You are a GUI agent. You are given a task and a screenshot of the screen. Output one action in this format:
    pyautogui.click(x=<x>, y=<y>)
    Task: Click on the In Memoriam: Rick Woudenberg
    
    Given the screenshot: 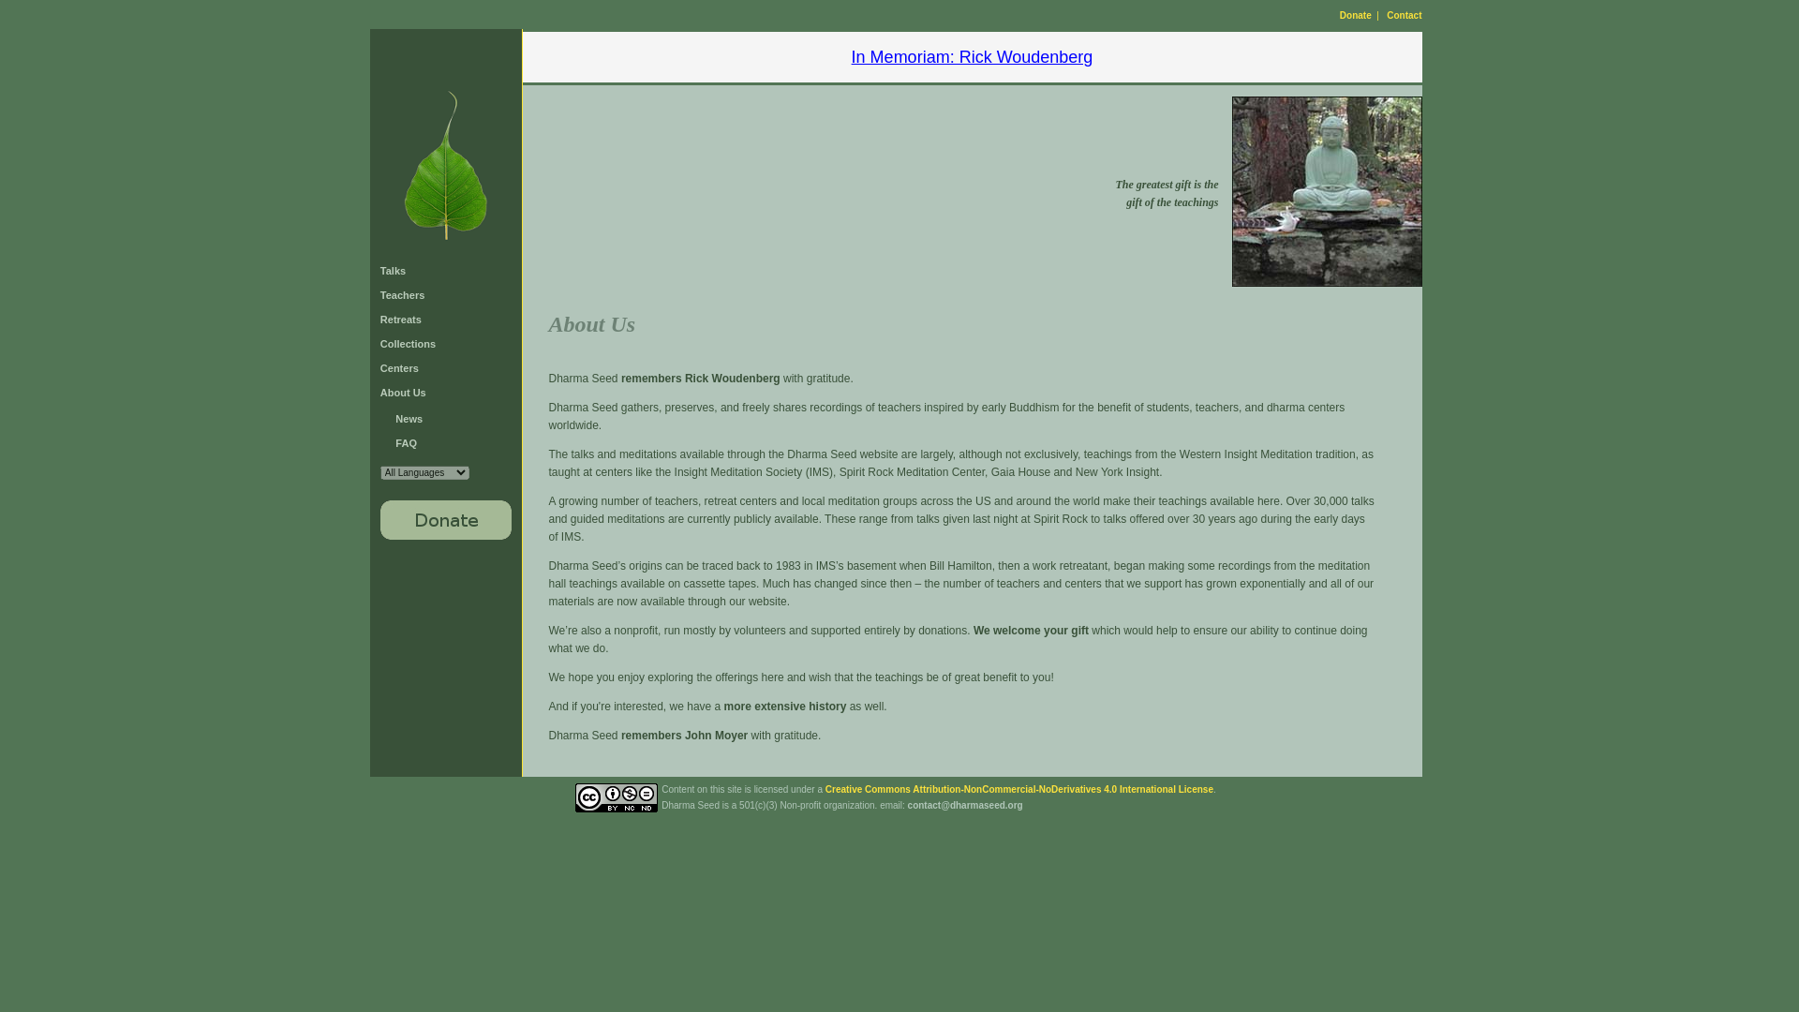 What is the action you would take?
    pyautogui.click(x=973, y=56)
    